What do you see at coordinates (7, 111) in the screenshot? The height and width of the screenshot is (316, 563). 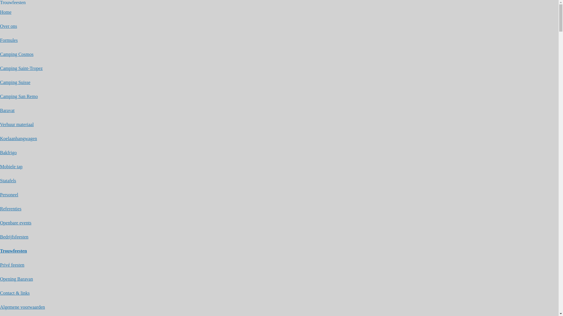 I see `Baravat` at bounding box center [7, 111].